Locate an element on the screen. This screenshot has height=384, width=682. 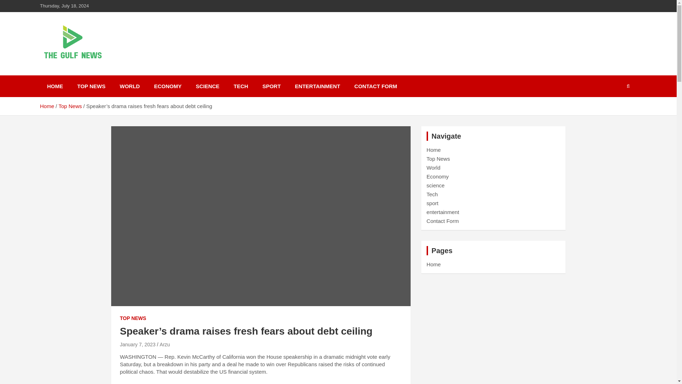
TOP NEWS is located at coordinates (133, 319).